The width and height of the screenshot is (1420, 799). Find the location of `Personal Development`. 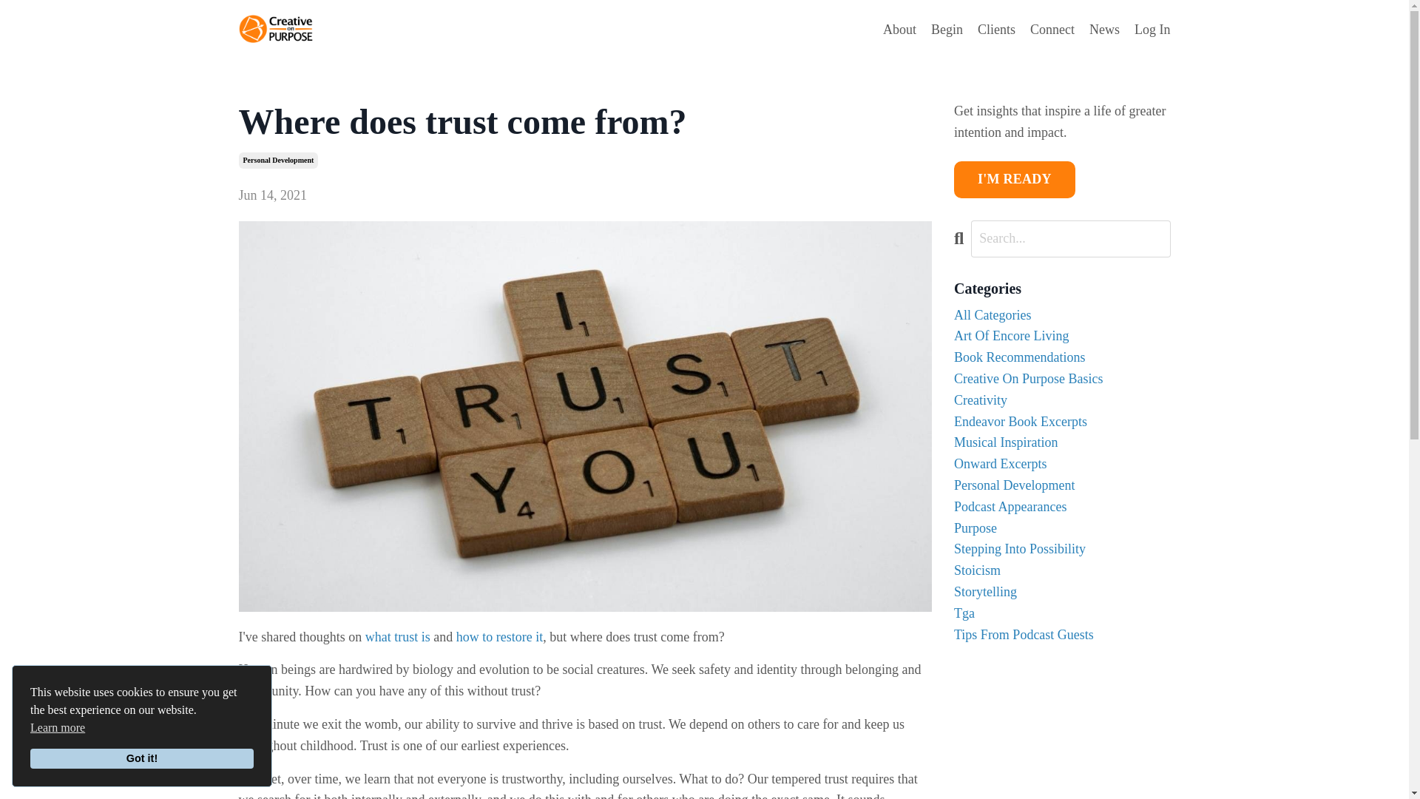

Personal Development is located at coordinates (1062, 485).